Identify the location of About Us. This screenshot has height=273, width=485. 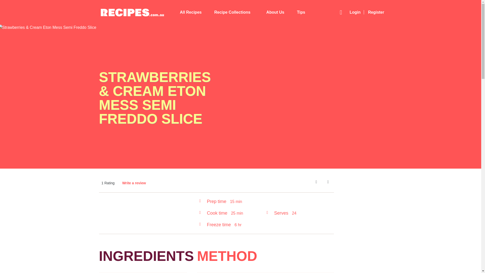
(275, 12).